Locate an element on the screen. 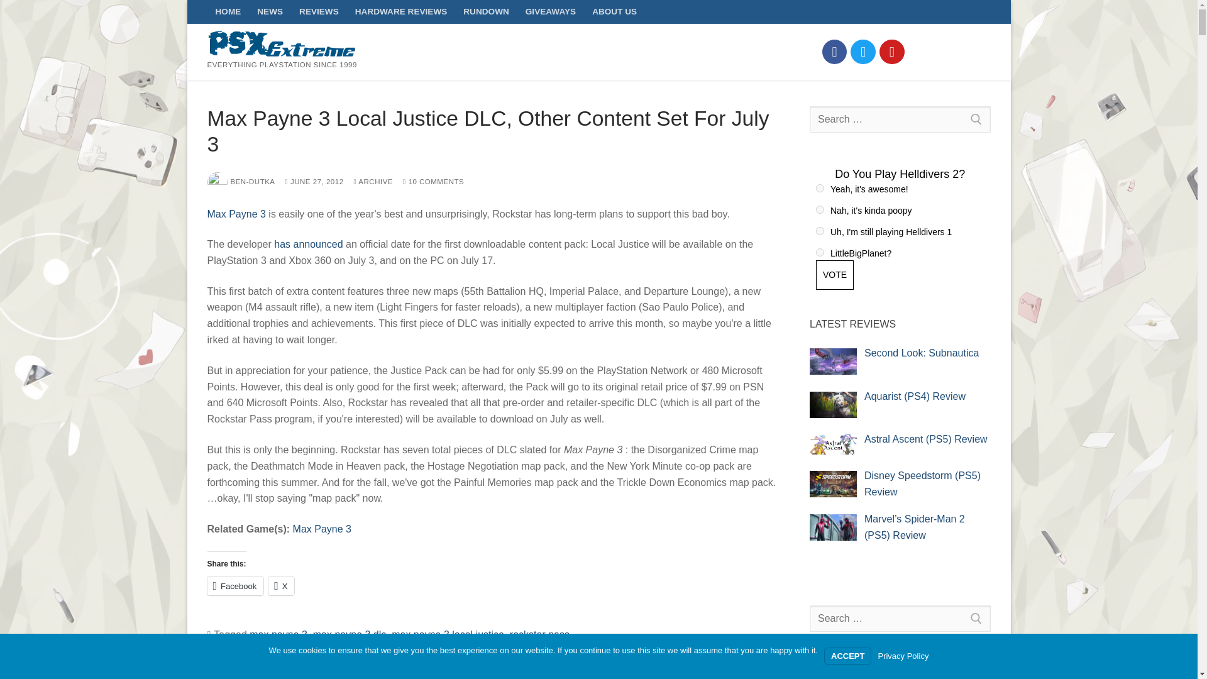 Image resolution: width=1207 pixels, height=679 pixels. Facebook is located at coordinates (236, 586).